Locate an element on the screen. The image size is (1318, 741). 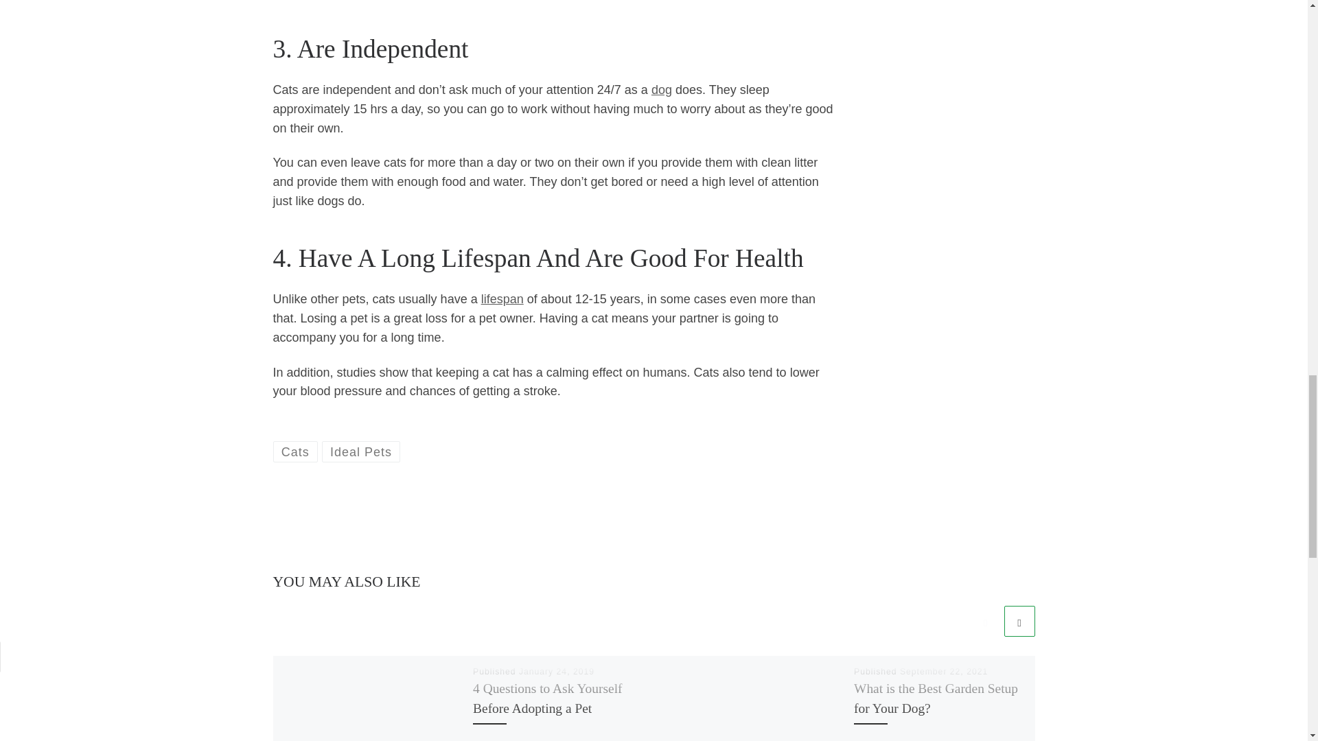
lifespan is located at coordinates (502, 299).